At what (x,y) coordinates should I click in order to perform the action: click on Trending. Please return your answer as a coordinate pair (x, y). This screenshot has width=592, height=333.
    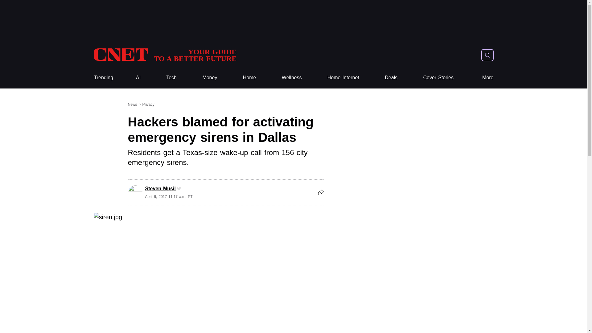
    Looking at the image, I should click on (171, 78).